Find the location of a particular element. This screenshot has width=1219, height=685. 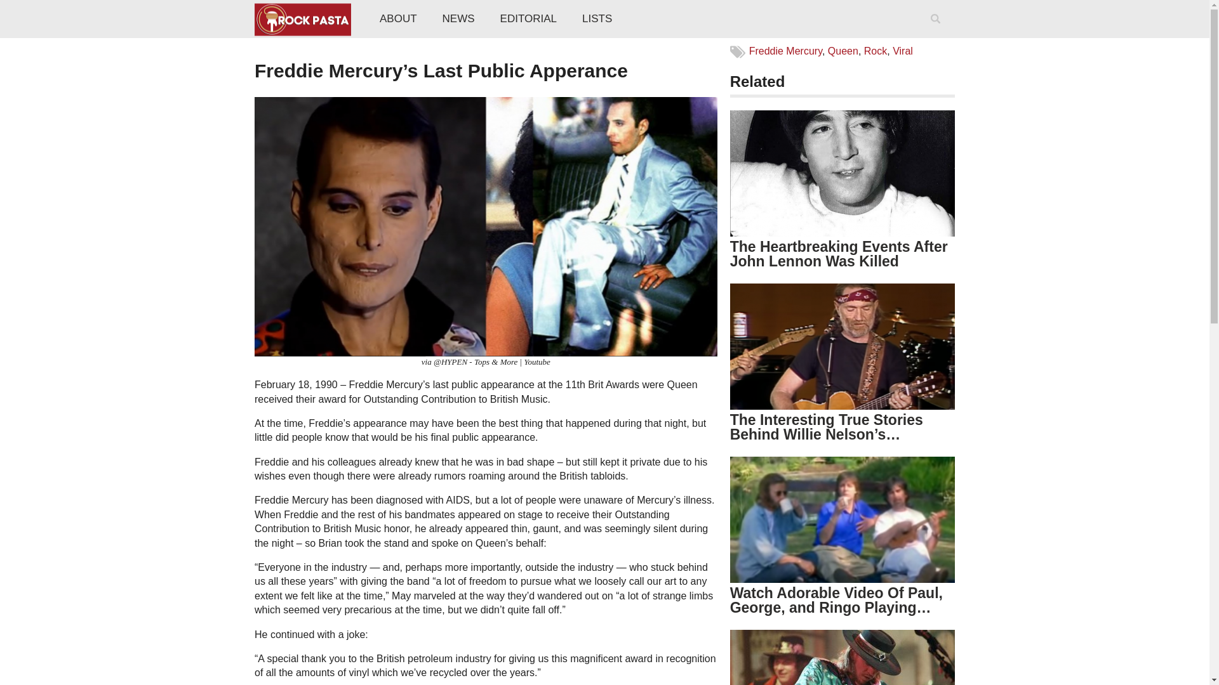

LISTS is located at coordinates (597, 19).